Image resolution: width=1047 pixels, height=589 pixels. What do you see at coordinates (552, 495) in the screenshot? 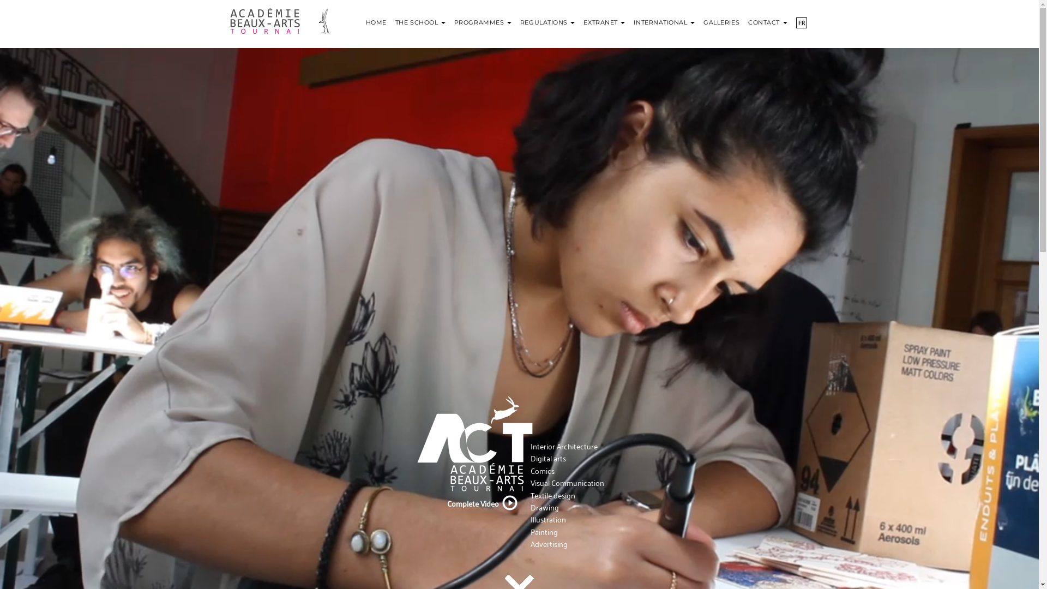
I see `Textile design` at bounding box center [552, 495].